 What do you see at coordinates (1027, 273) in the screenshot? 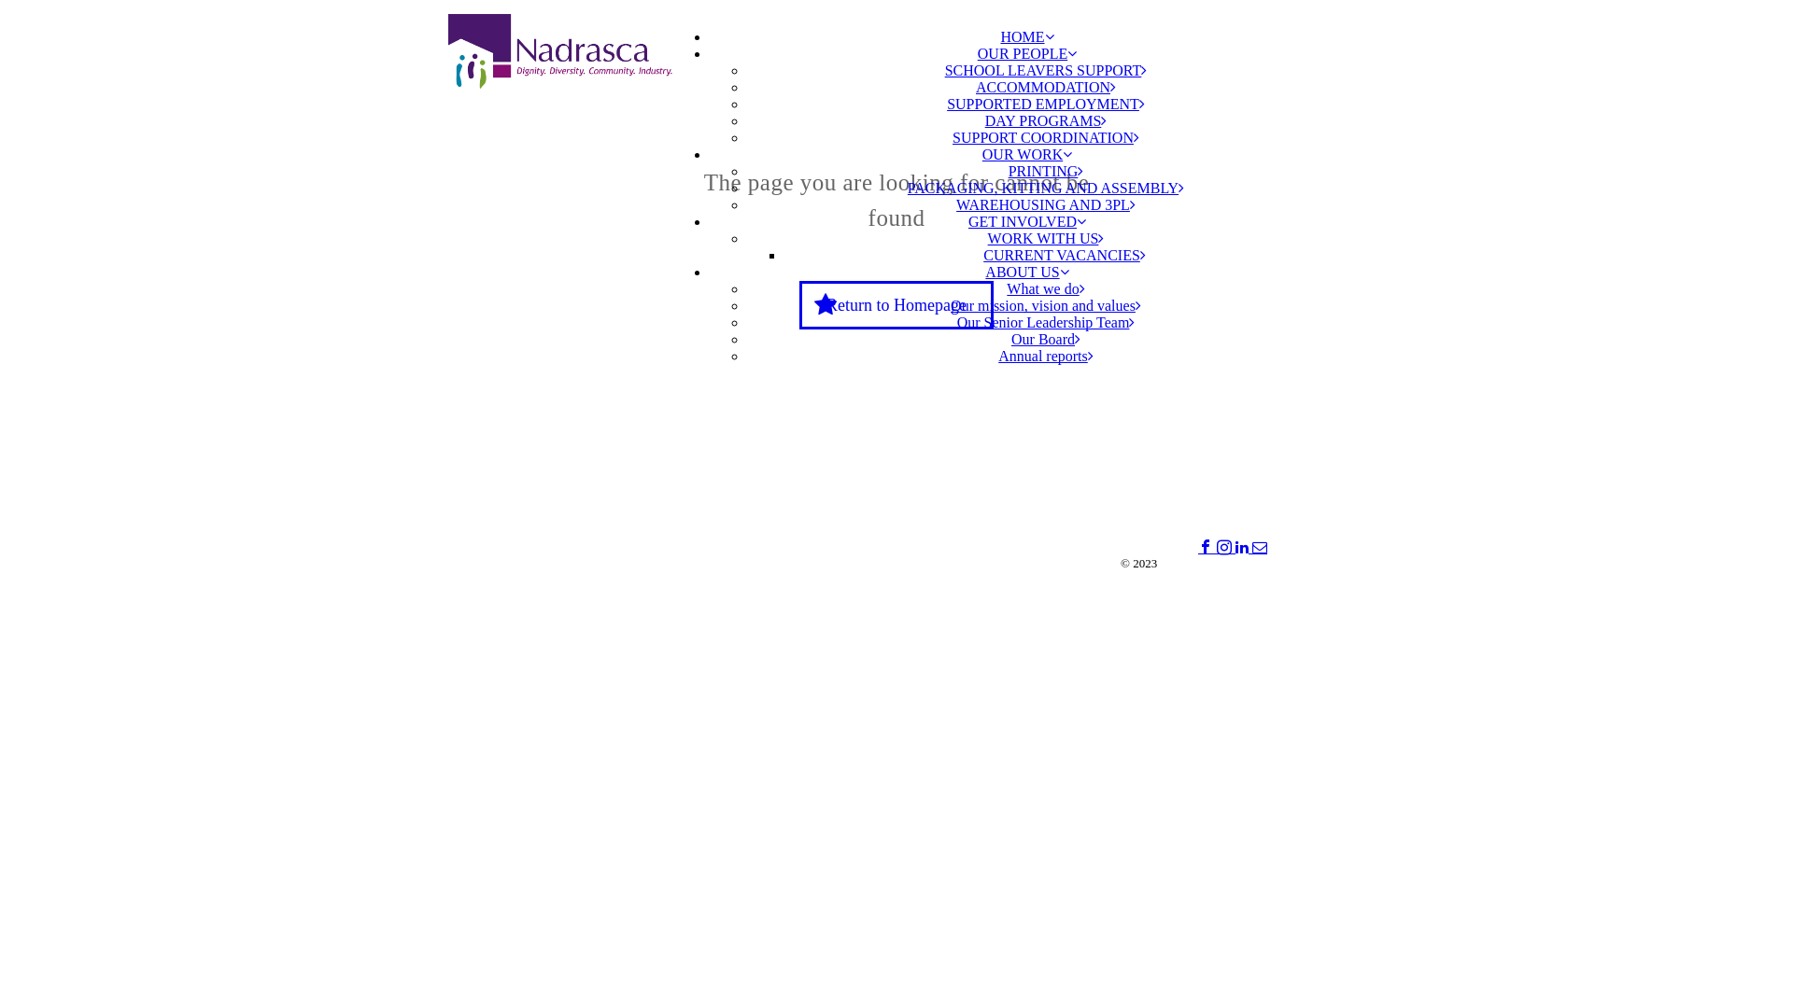
I see `ABOUT US` at bounding box center [1027, 273].